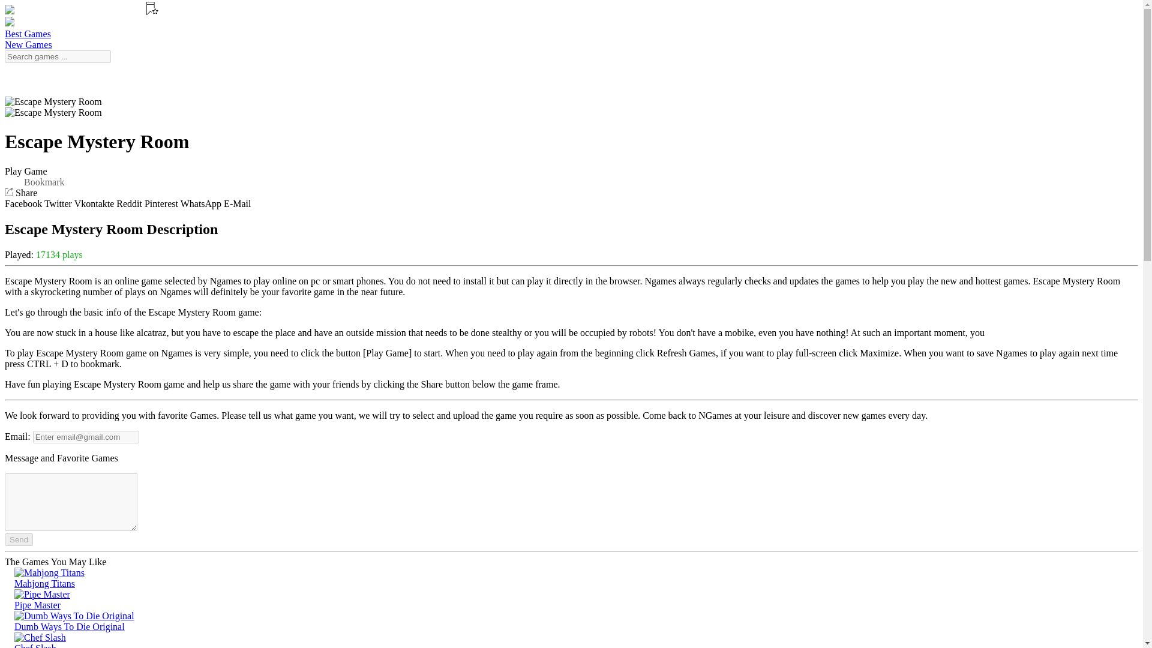 This screenshot has width=1152, height=648. I want to click on Facebook, so click(23, 203).